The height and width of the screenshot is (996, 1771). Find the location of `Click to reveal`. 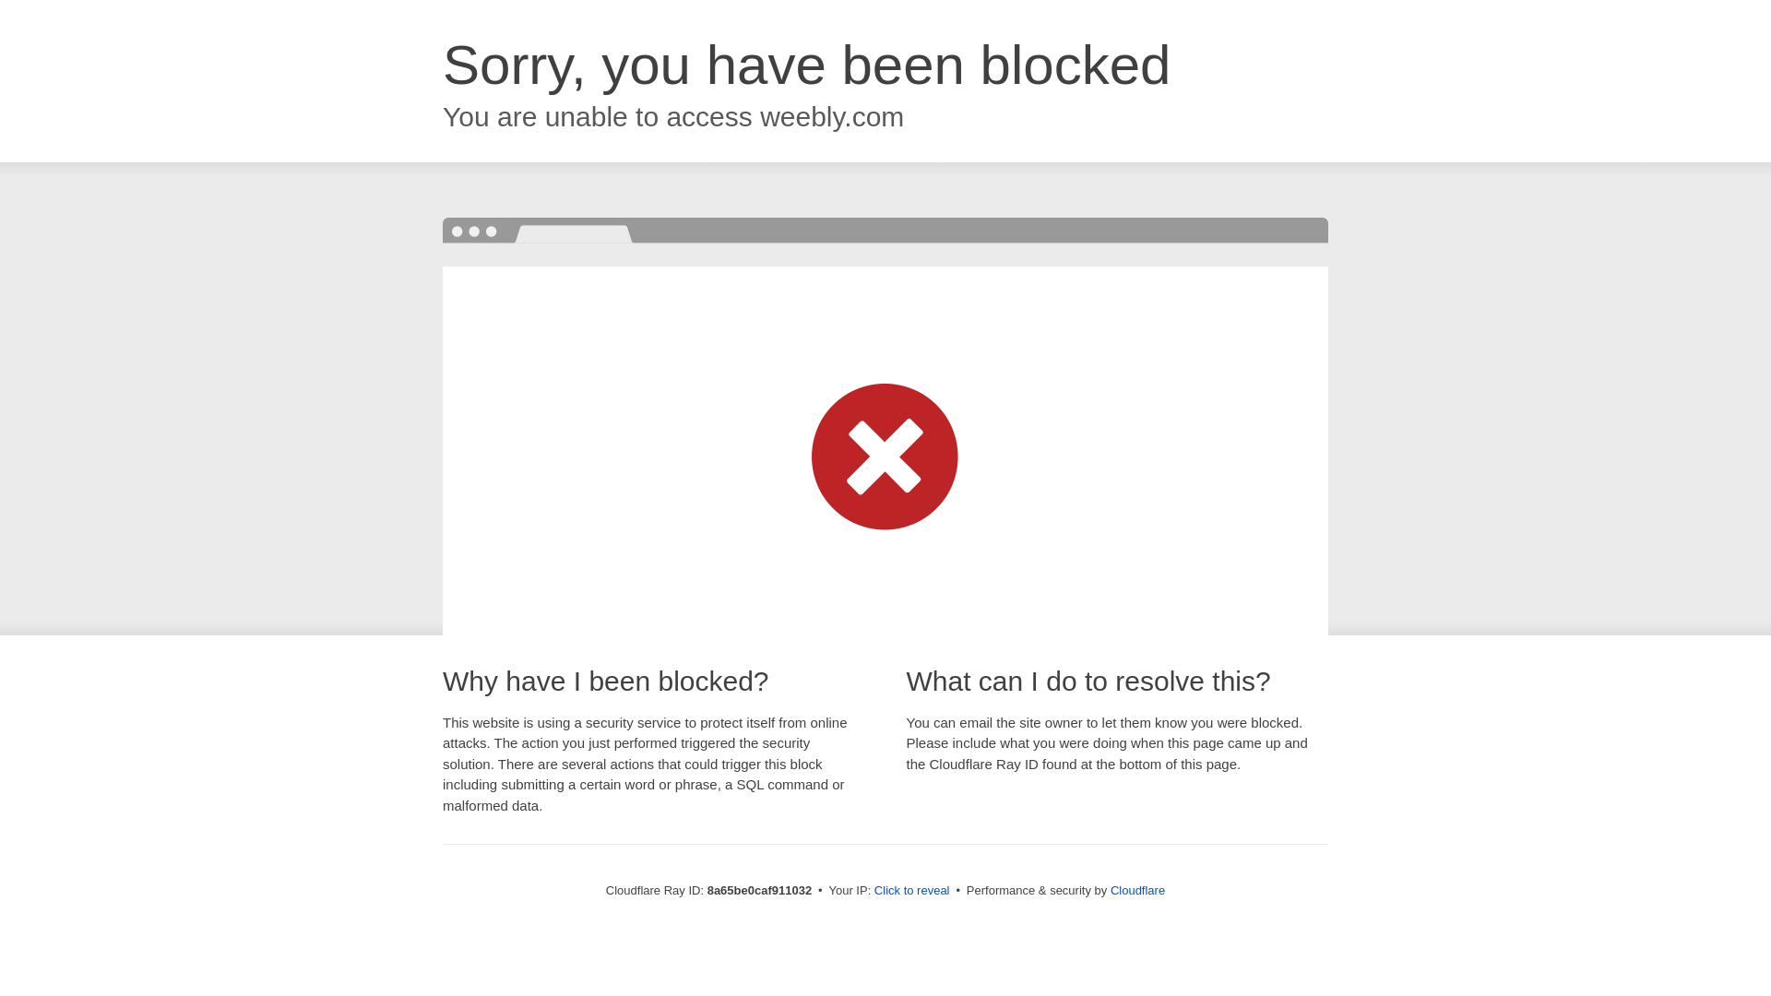

Click to reveal is located at coordinates (911, 891).